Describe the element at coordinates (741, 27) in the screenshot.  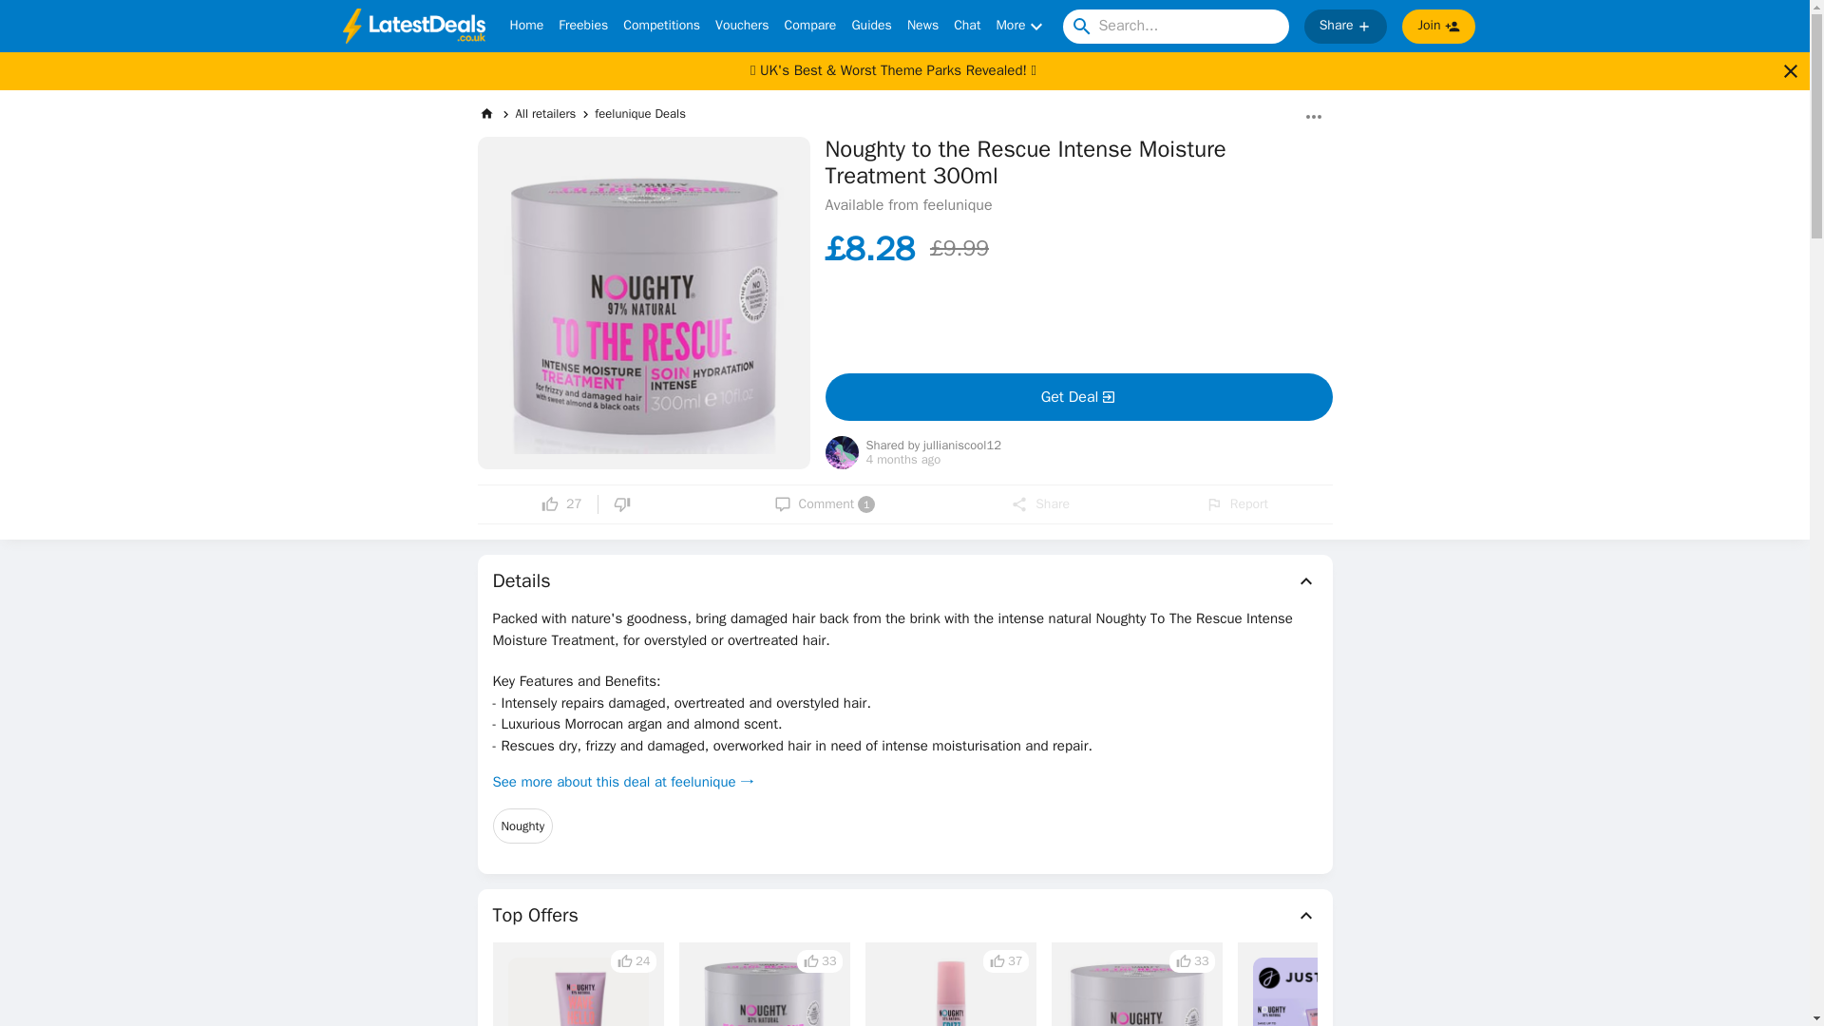
I see `Vouchers` at that location.